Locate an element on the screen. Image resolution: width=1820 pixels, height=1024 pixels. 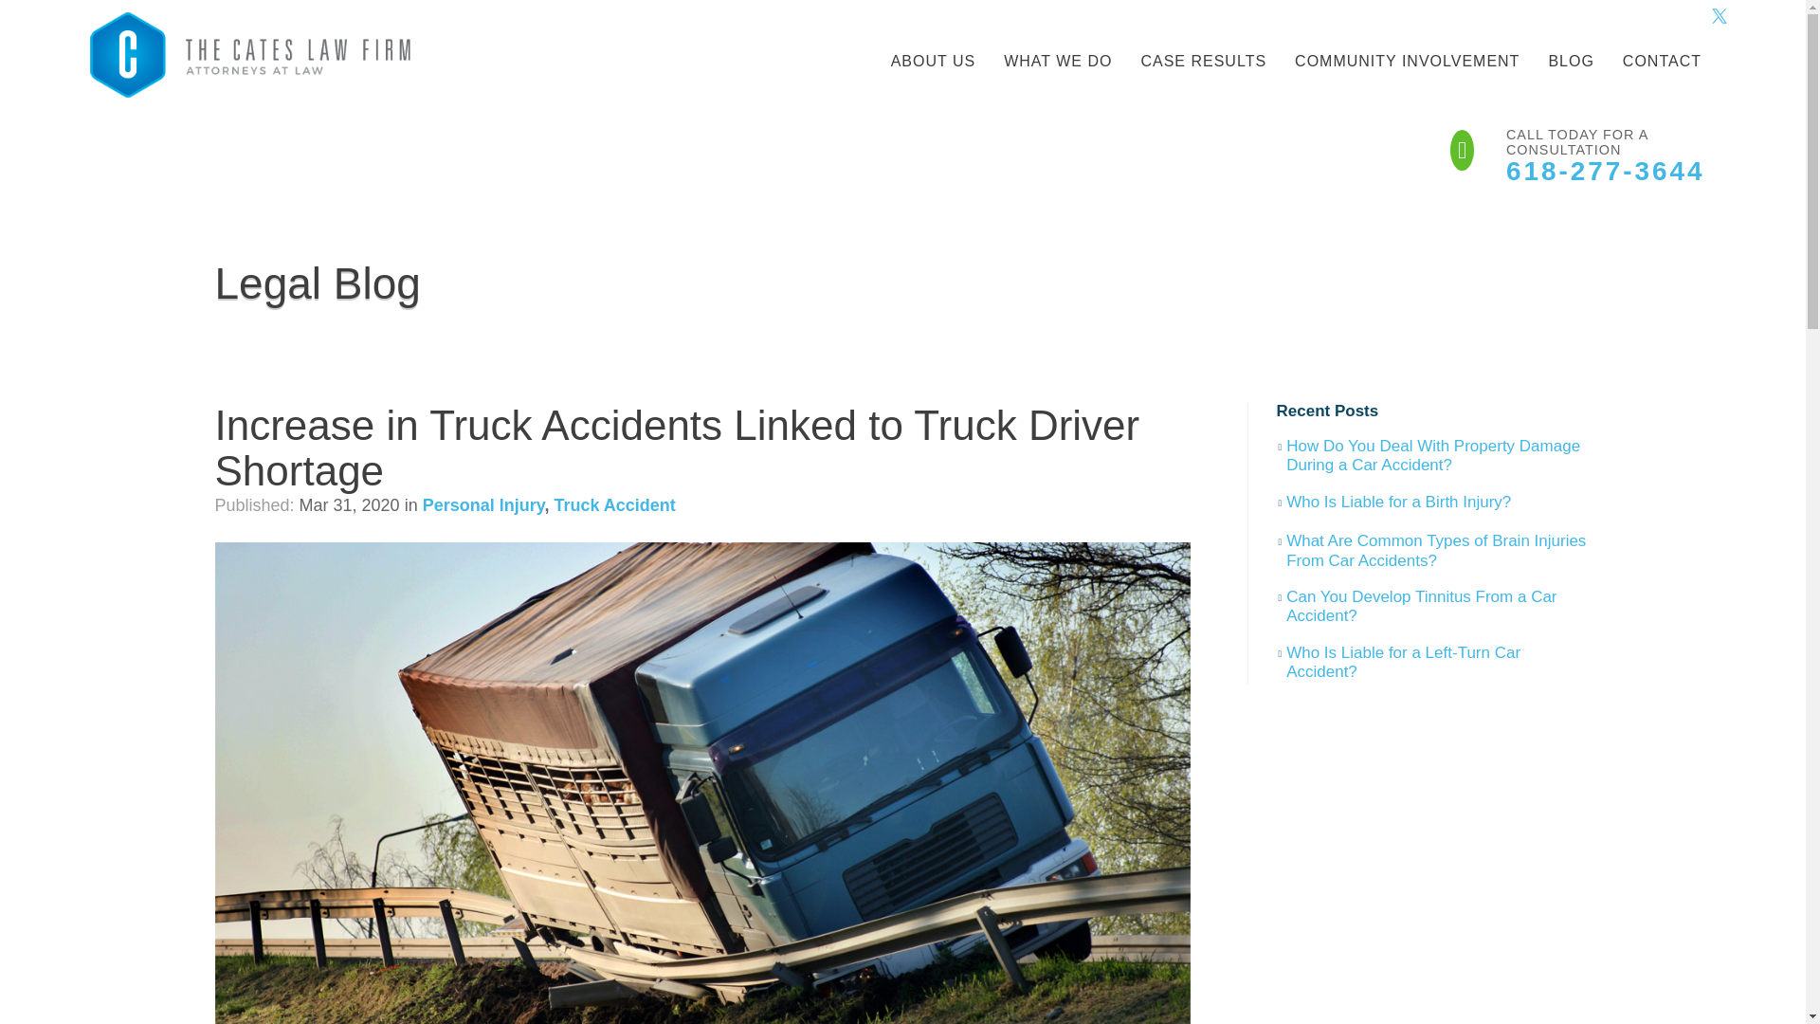
Look Who Is Liable for a Birth Injury? is located at coordinates (1392, 503).